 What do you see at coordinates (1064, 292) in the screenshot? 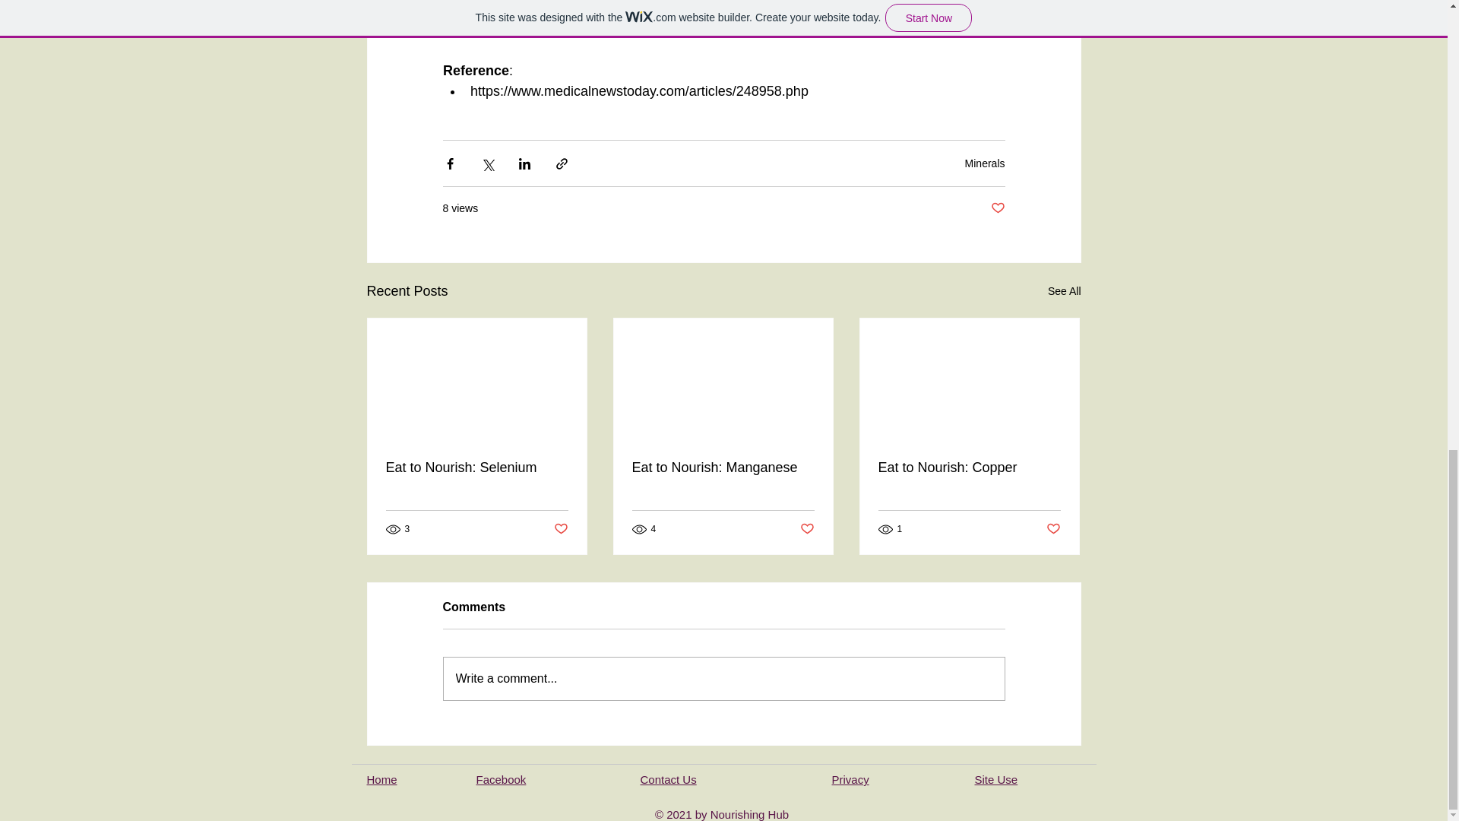
I see `See All` at bounding box center [1064, 292].